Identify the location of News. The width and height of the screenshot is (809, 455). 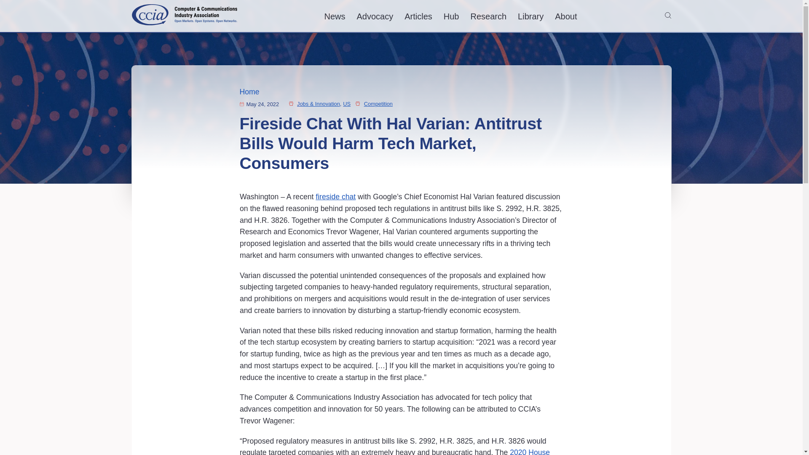
(335, 16).